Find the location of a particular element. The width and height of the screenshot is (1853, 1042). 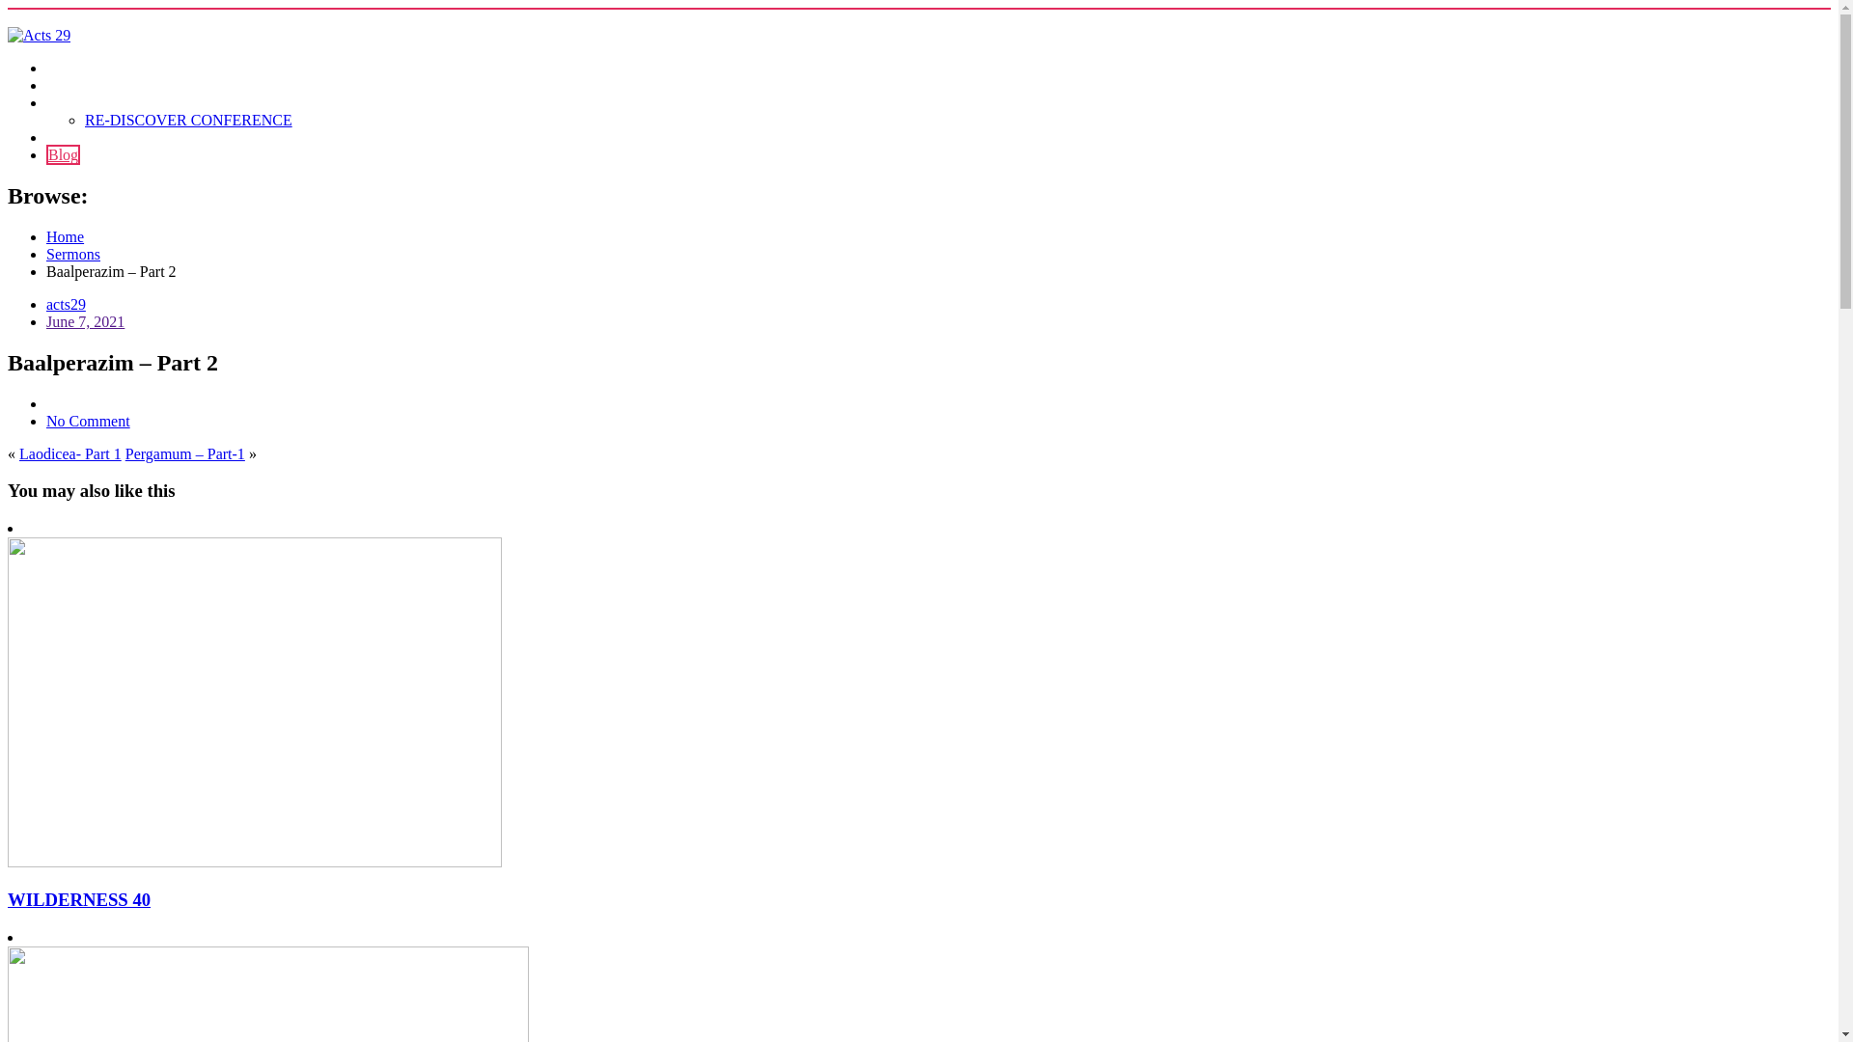

Home is located at coordinates (66, 68).